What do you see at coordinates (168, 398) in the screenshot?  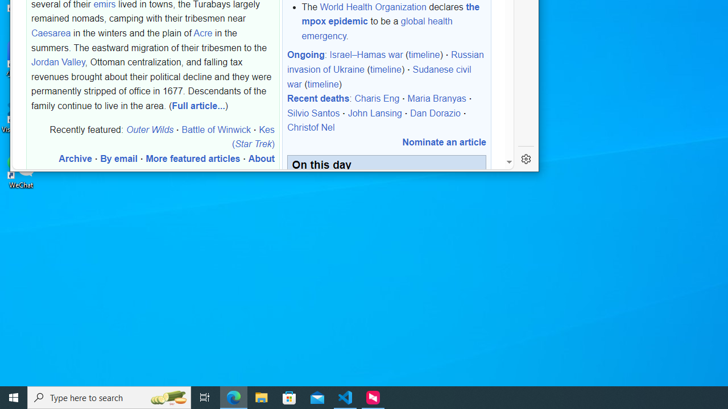 I see `Search highlights icon opens search home window` at bounding box center [168, 398].